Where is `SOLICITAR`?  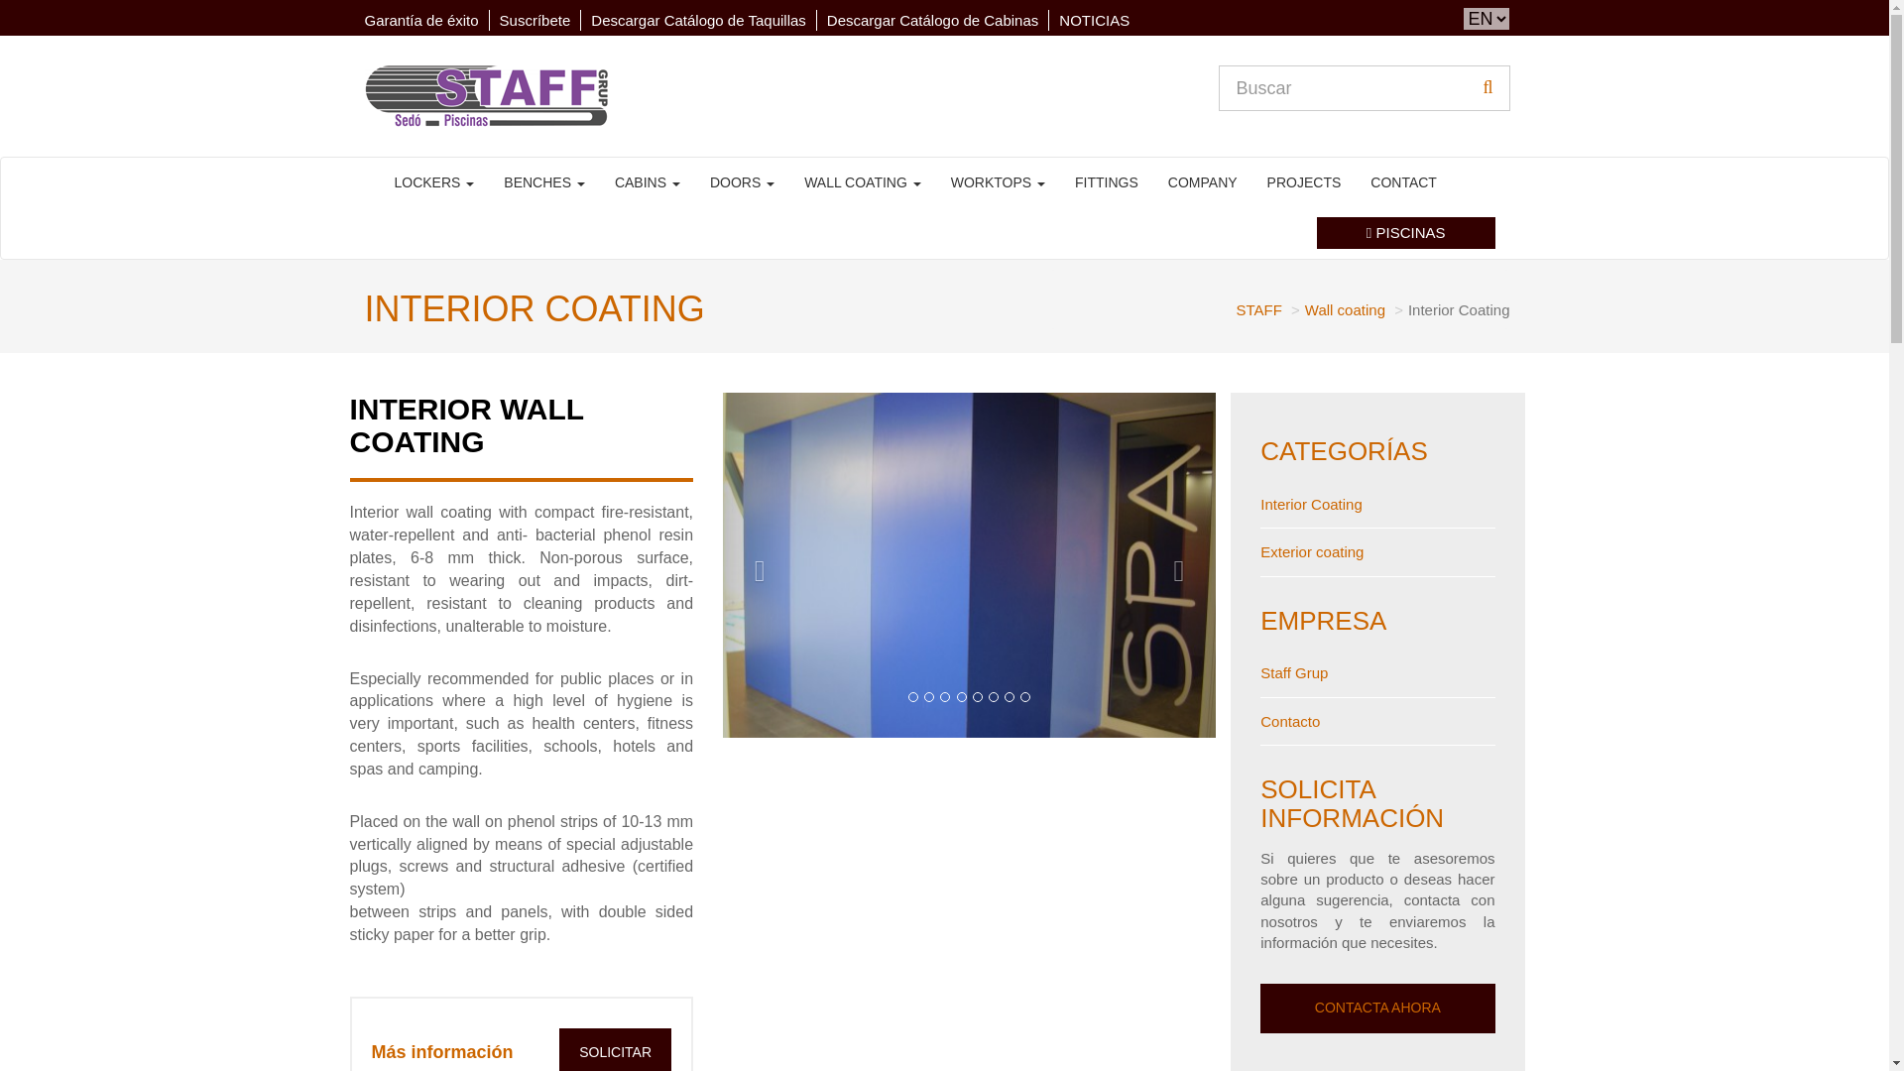 SOLICITAR is located at coordinates (615, 1049).